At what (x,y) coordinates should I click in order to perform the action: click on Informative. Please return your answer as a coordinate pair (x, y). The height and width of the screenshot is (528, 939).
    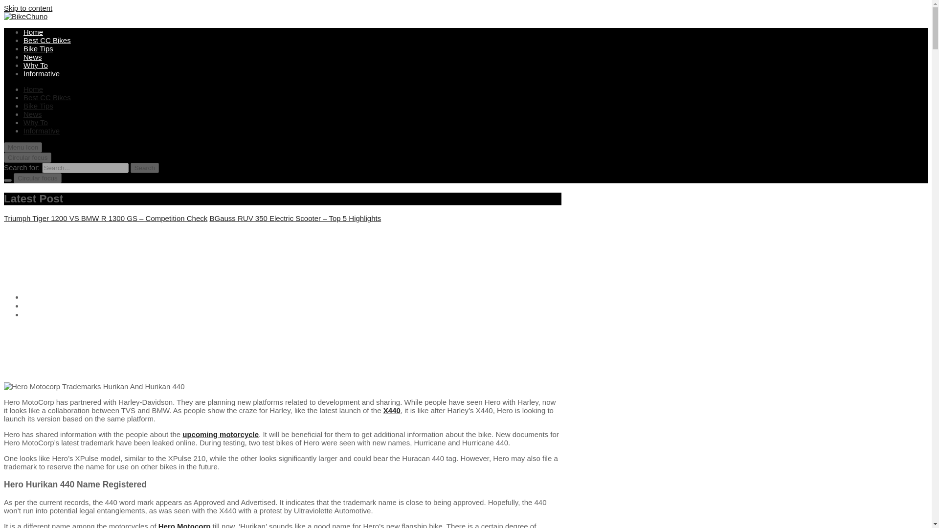
    Looking at the image, I should click on (42, 131).